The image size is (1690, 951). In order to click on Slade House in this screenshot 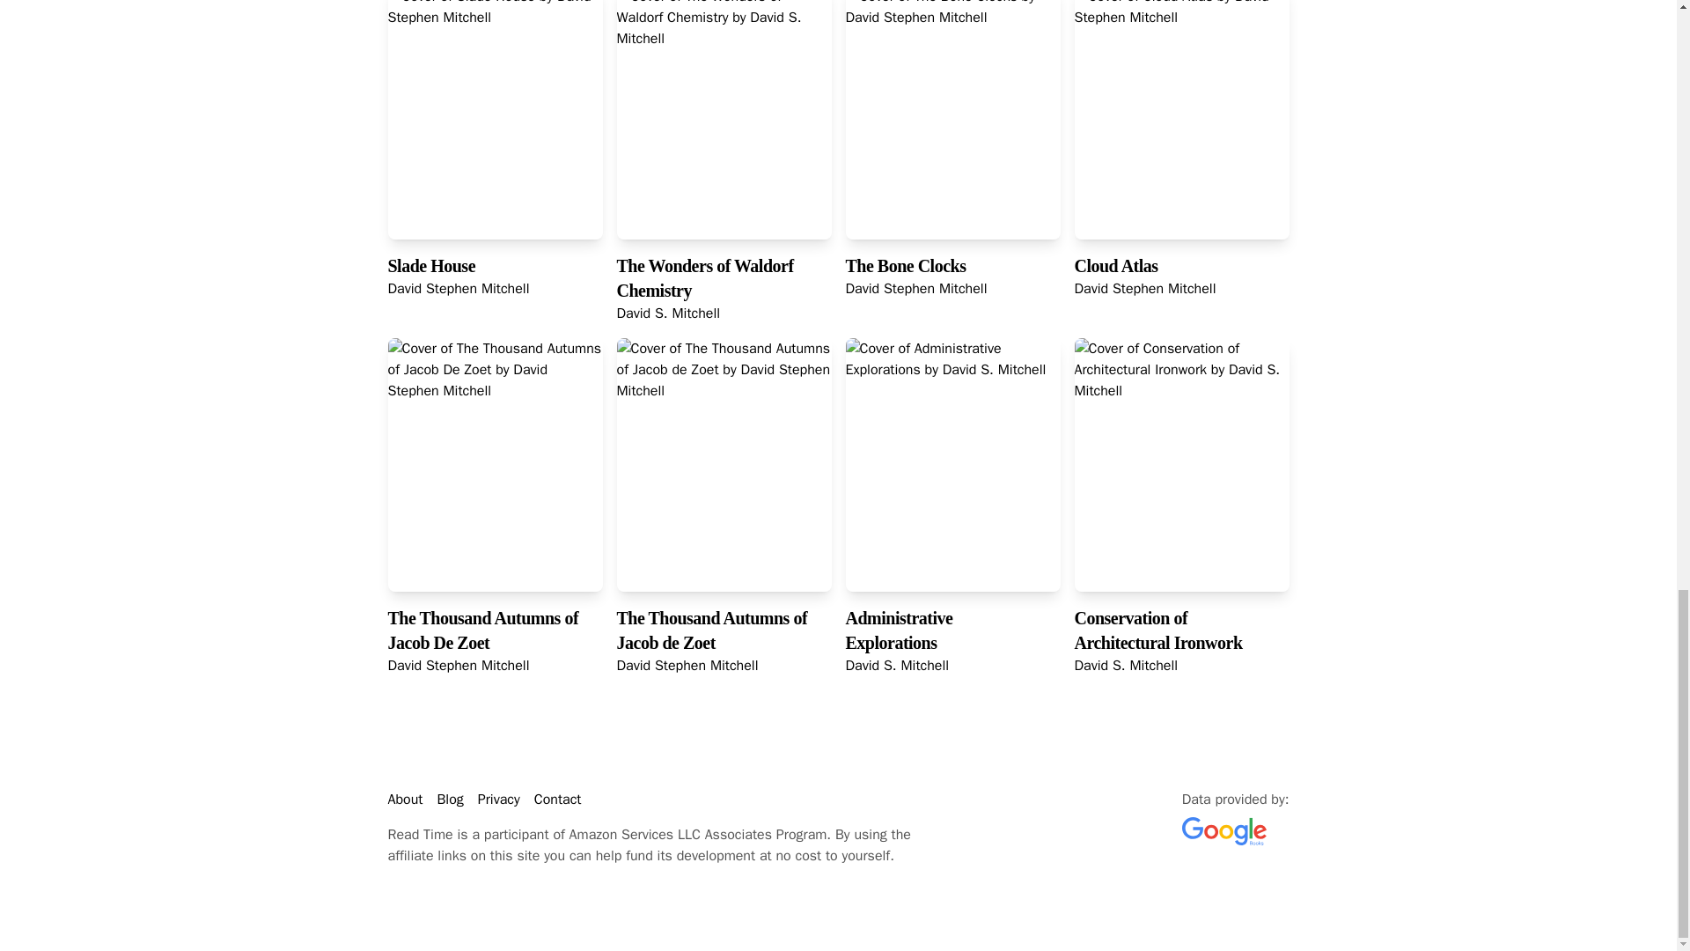, I will do `click(430, 266)`.